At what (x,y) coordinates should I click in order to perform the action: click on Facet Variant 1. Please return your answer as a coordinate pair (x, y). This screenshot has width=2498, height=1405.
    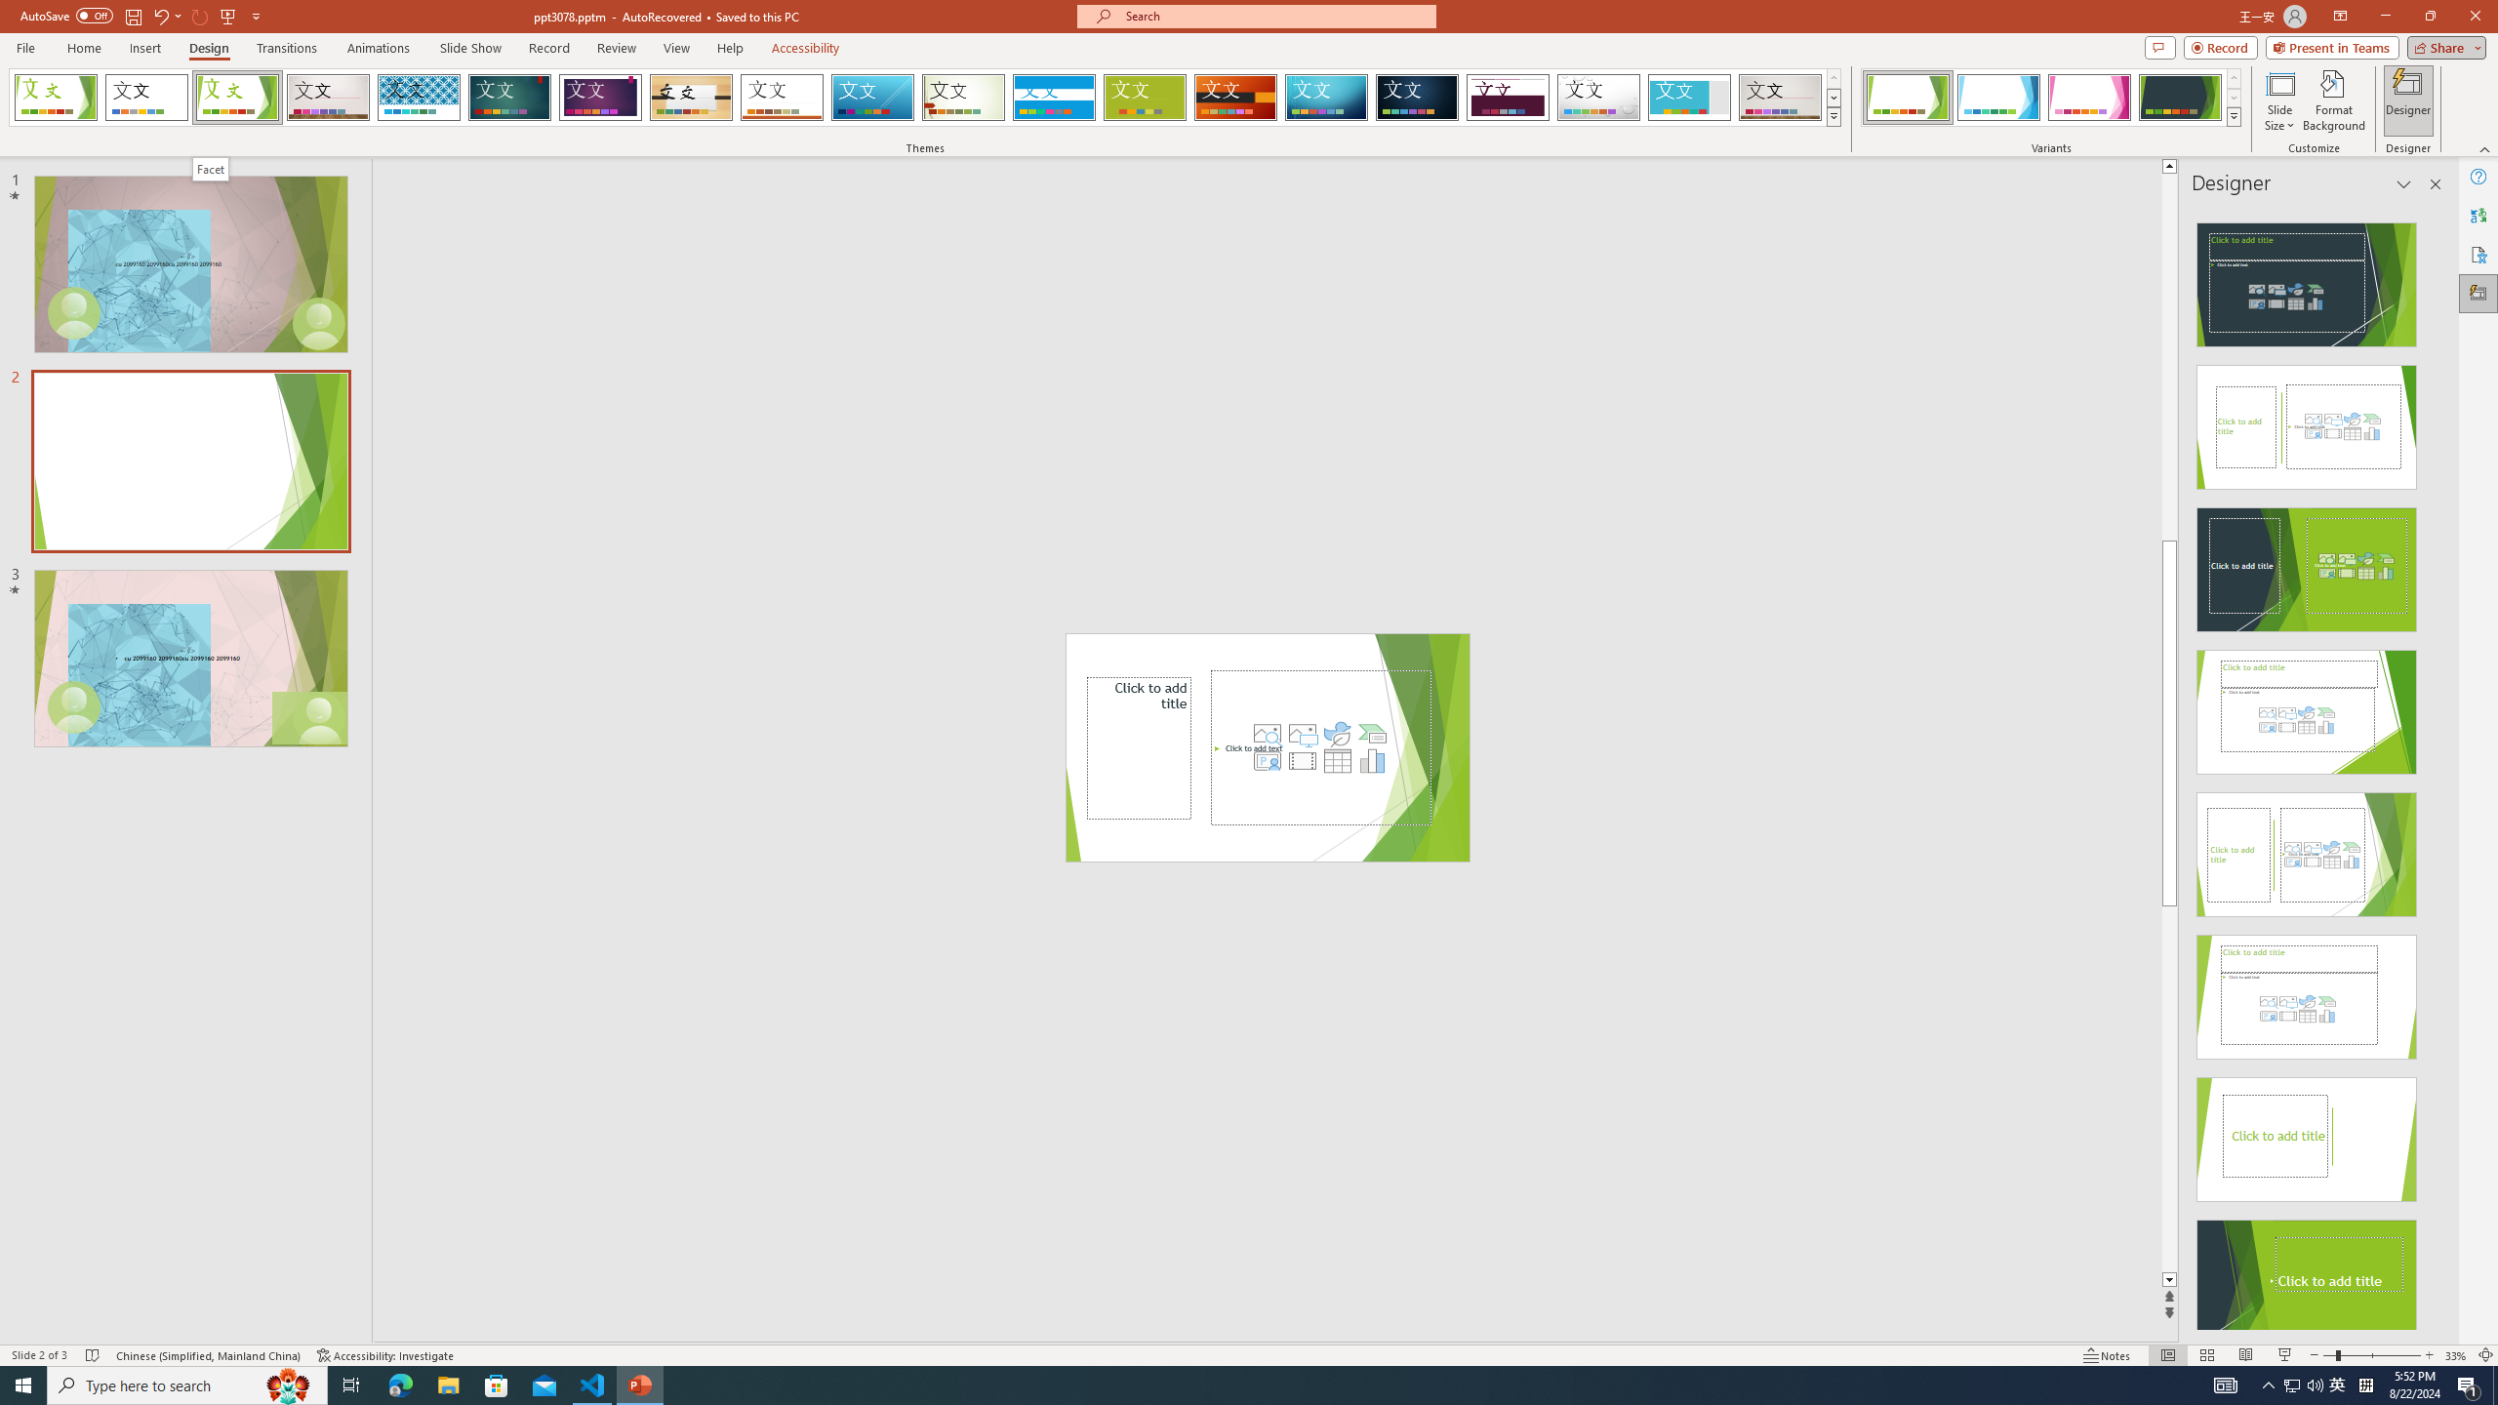
    Looking at the image, I should click on (1908, 98).